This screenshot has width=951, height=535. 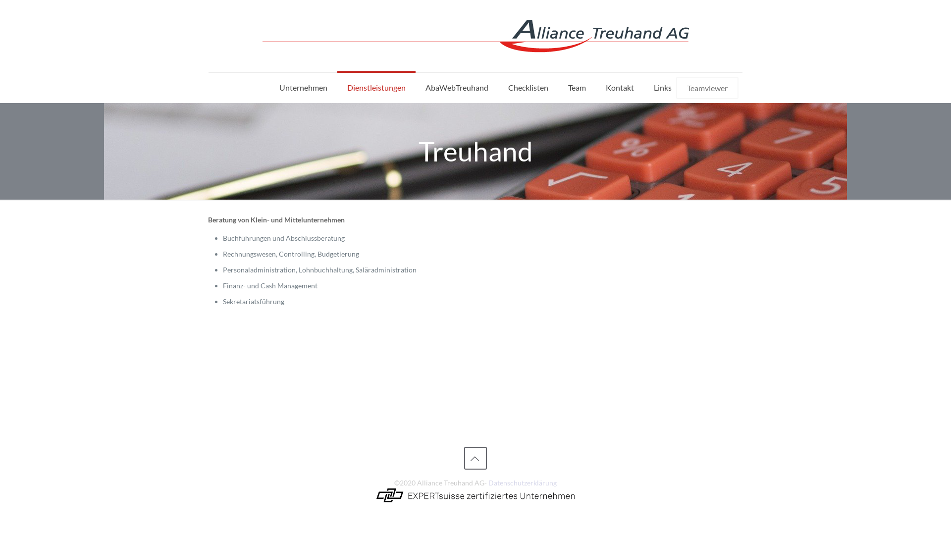 What do you see at coordinates (663, 88) in the screenshot?
I see `Links` at bounding box center [663, 88].